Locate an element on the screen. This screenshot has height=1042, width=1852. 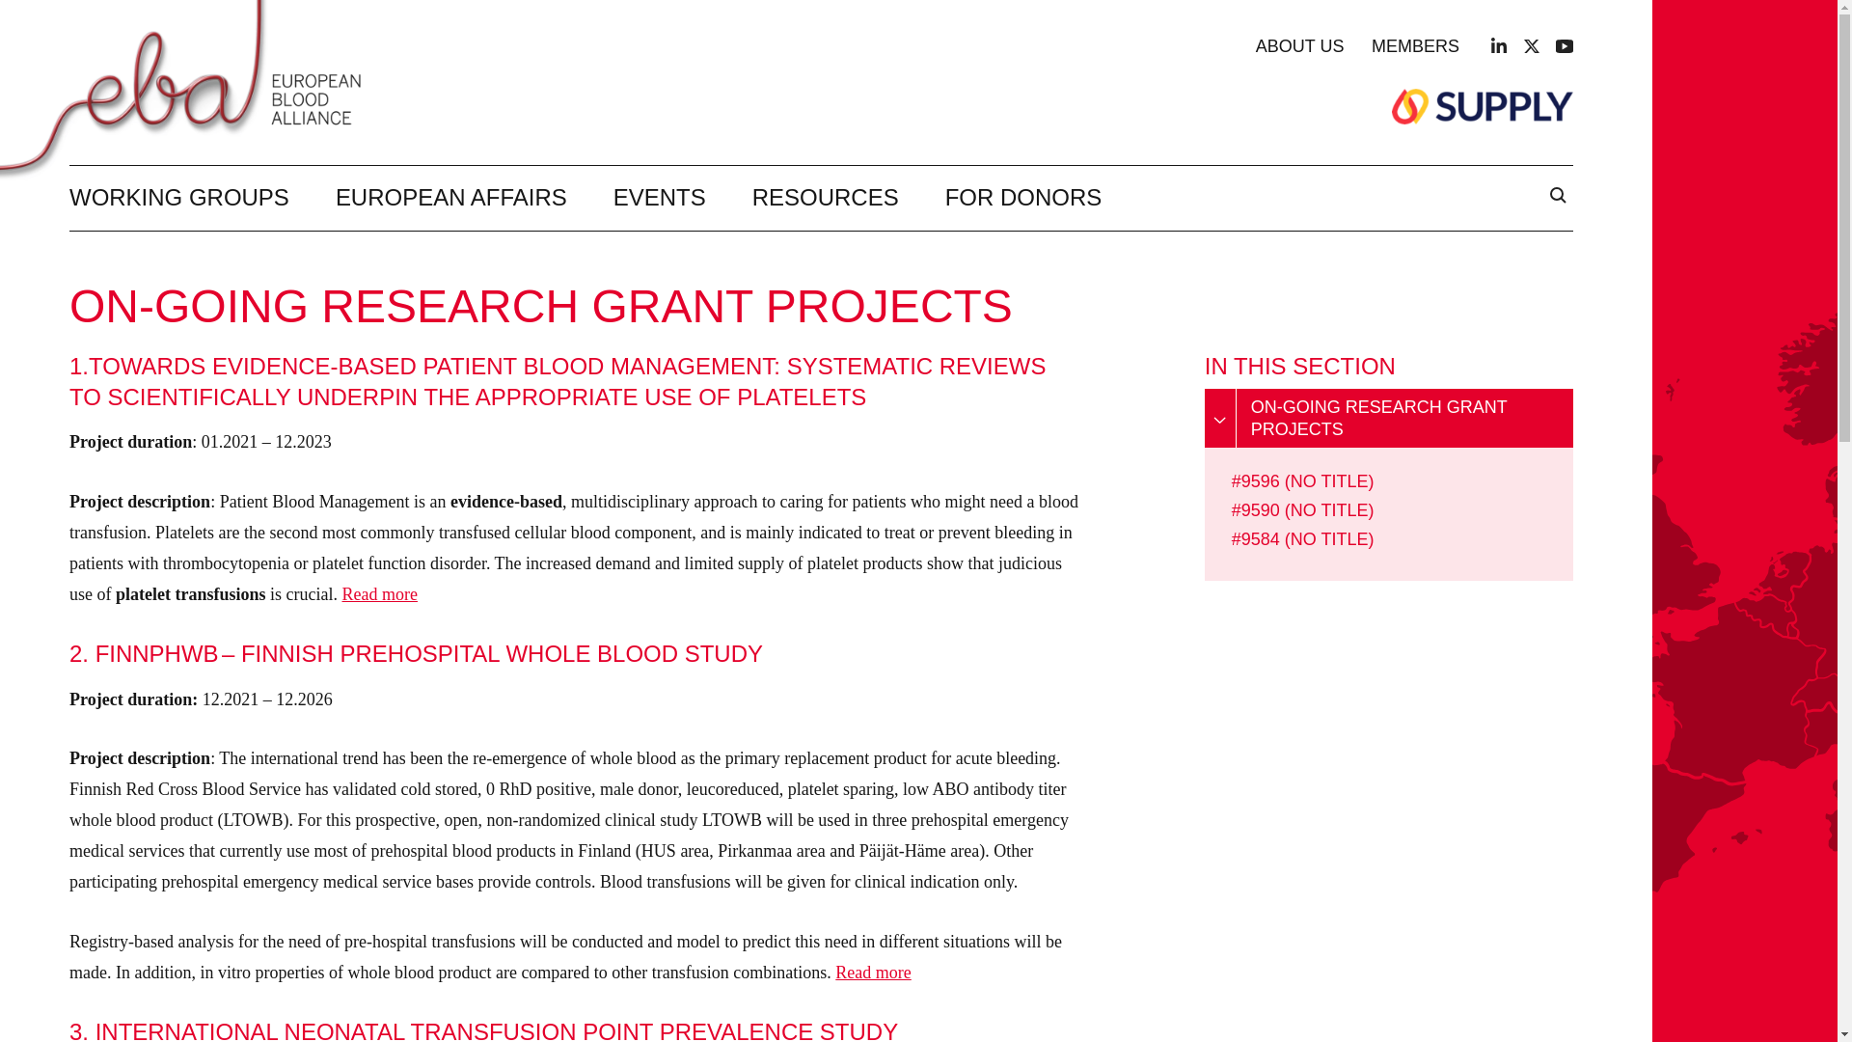
Search is located at coordinates (1557, 197).